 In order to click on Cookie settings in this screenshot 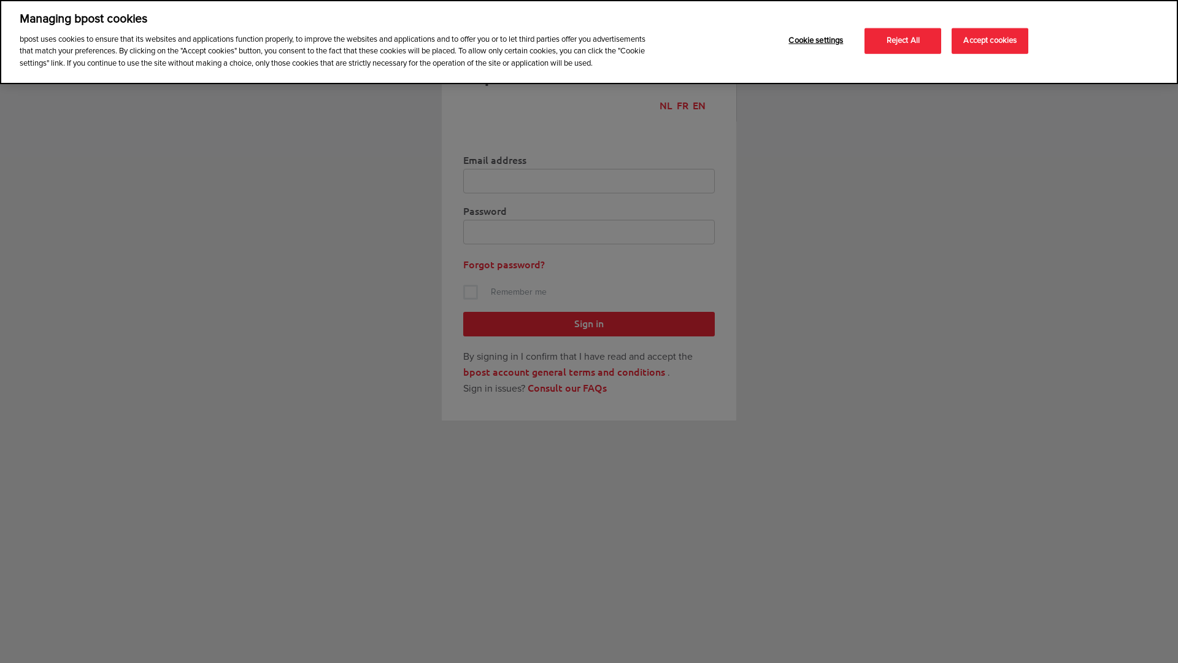, I will do `click(816, 41)`.